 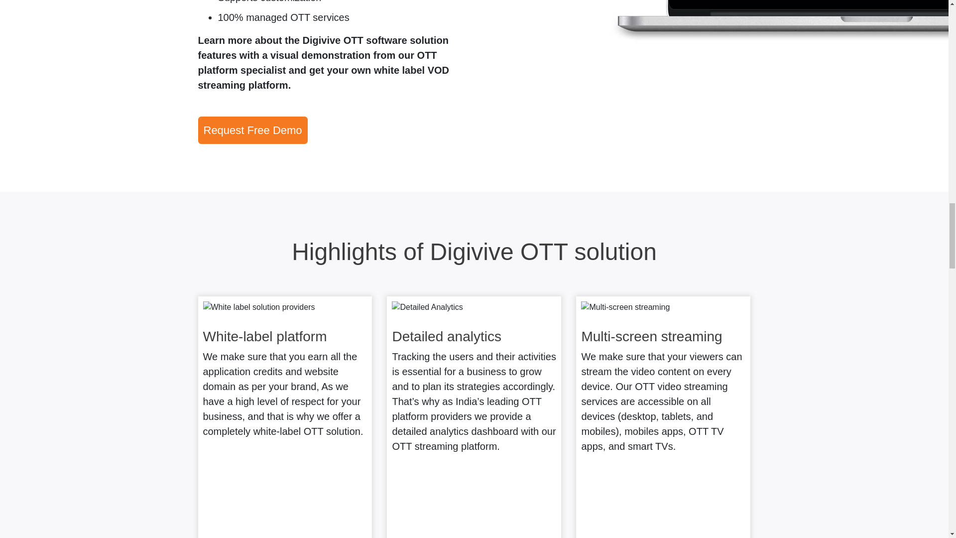 What do you see at coordinates (259, 307) in the screenshot?
I see `White label solution providers` at bounding box center [259, 307].